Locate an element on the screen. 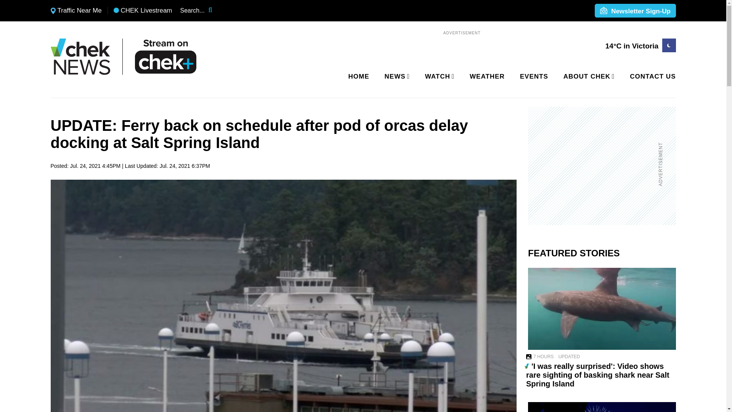 The width and height of the screenshot is (732, 412). Traffic Near Me is located at coordinates (76, 11).